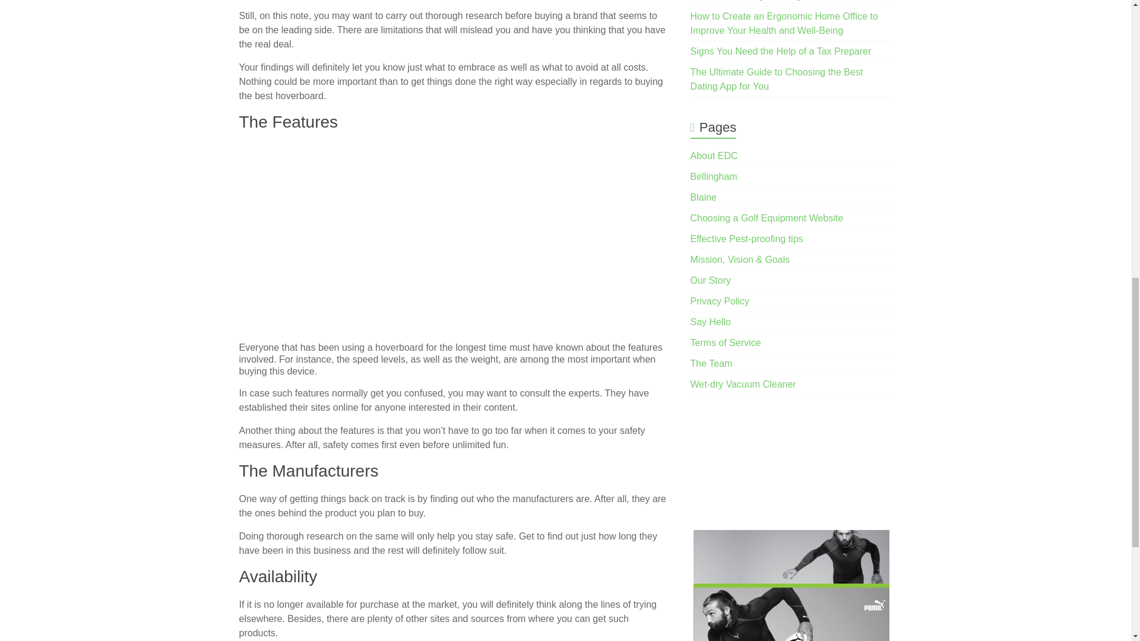  What do you see at coordinates (726, 343) in the screenshot?
I see `Terms of Service` at bounding box center [726, 343].